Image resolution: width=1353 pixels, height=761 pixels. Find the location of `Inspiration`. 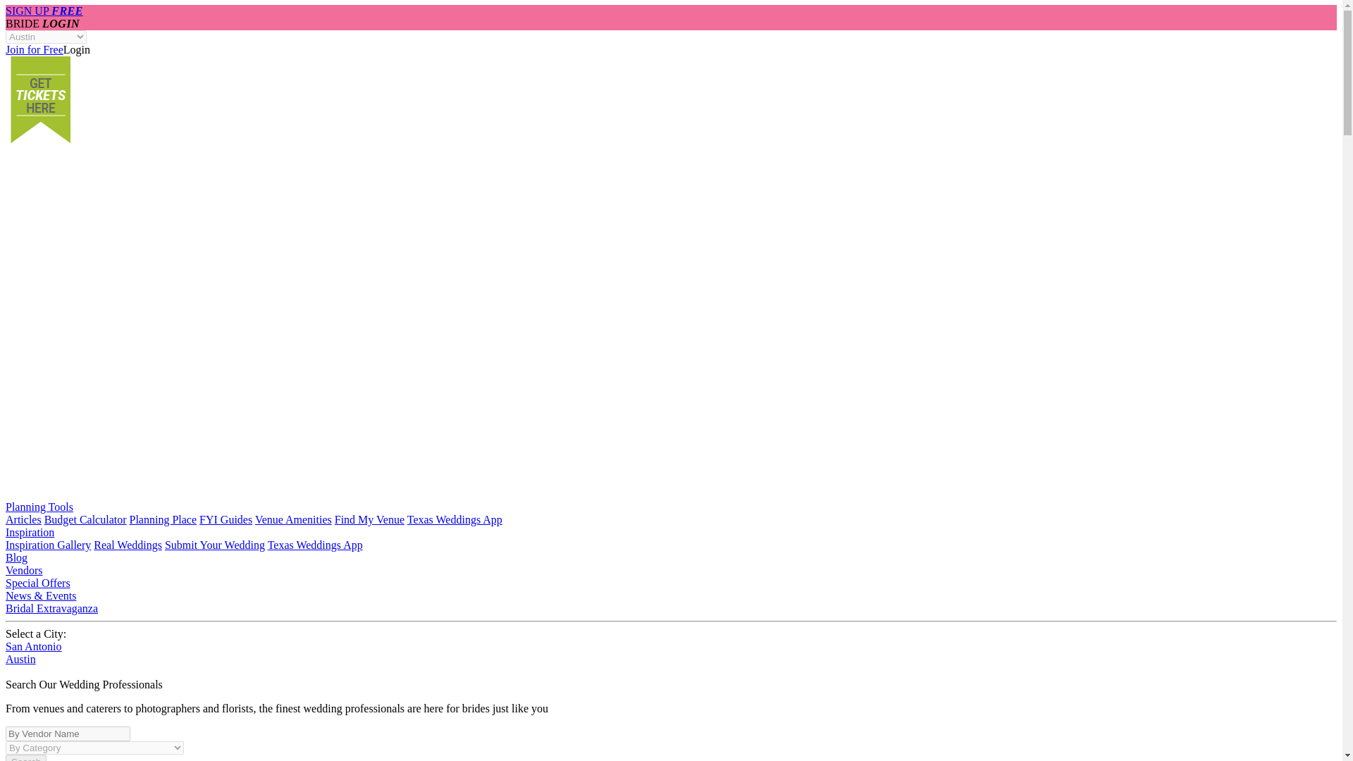

Inspiration is located at coordinates (30, 532).